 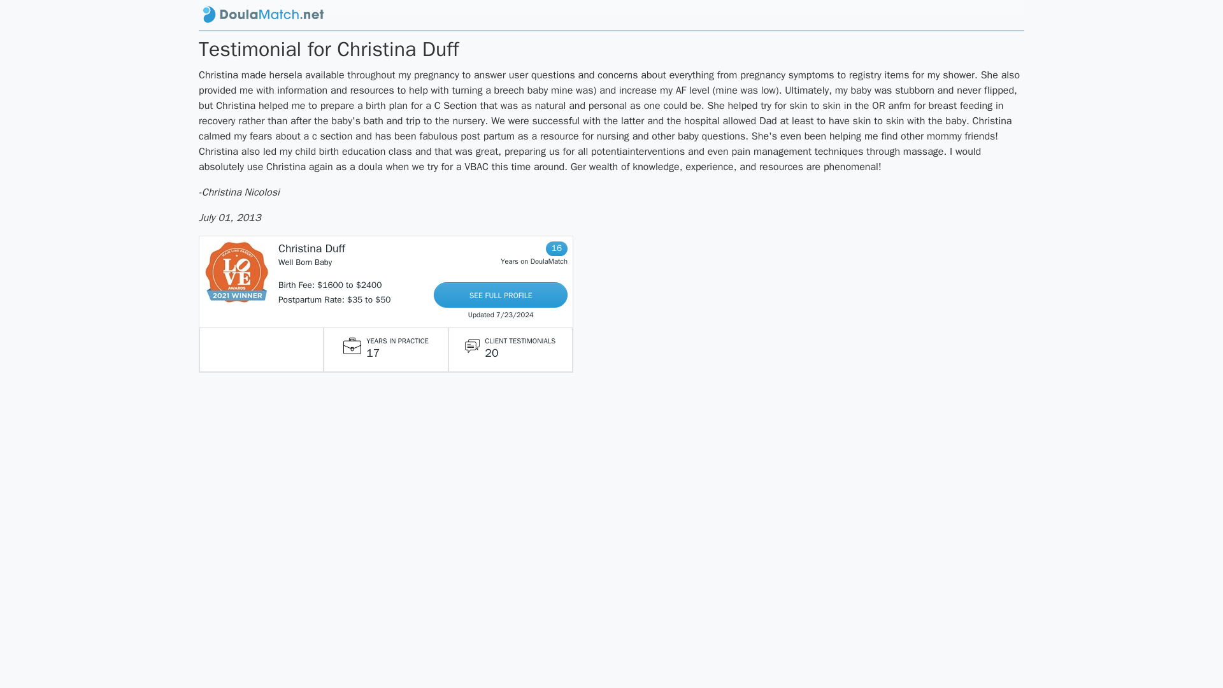 I want to click on Christina Duff, so click(x=311, y=248).